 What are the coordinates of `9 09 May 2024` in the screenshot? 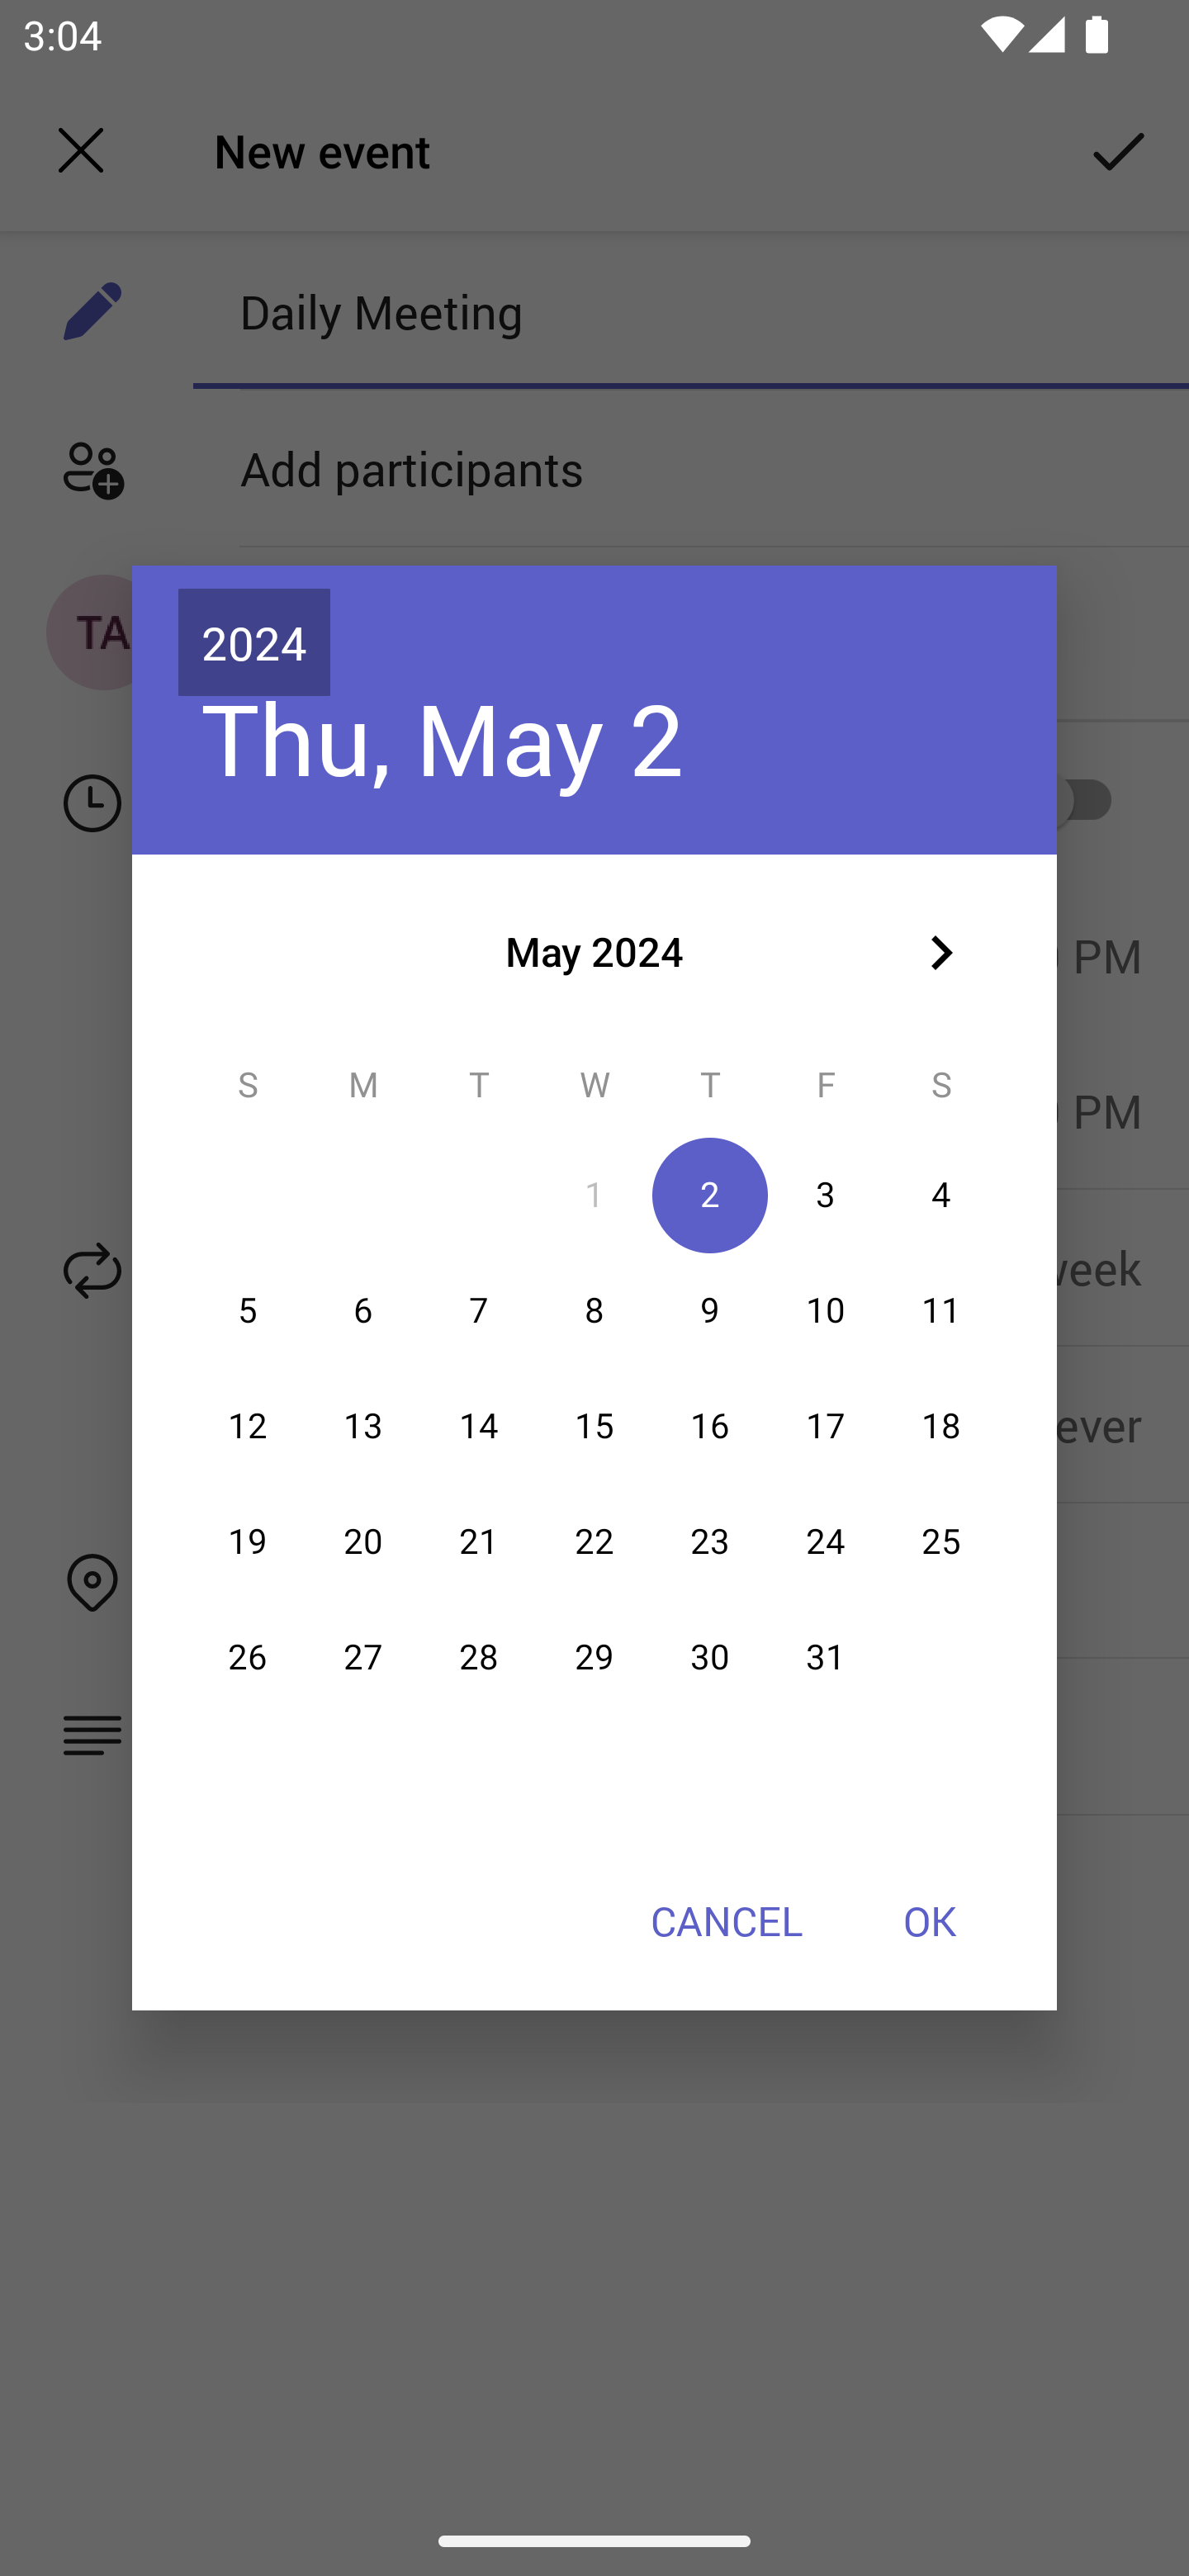 It's located at (710, 1311).